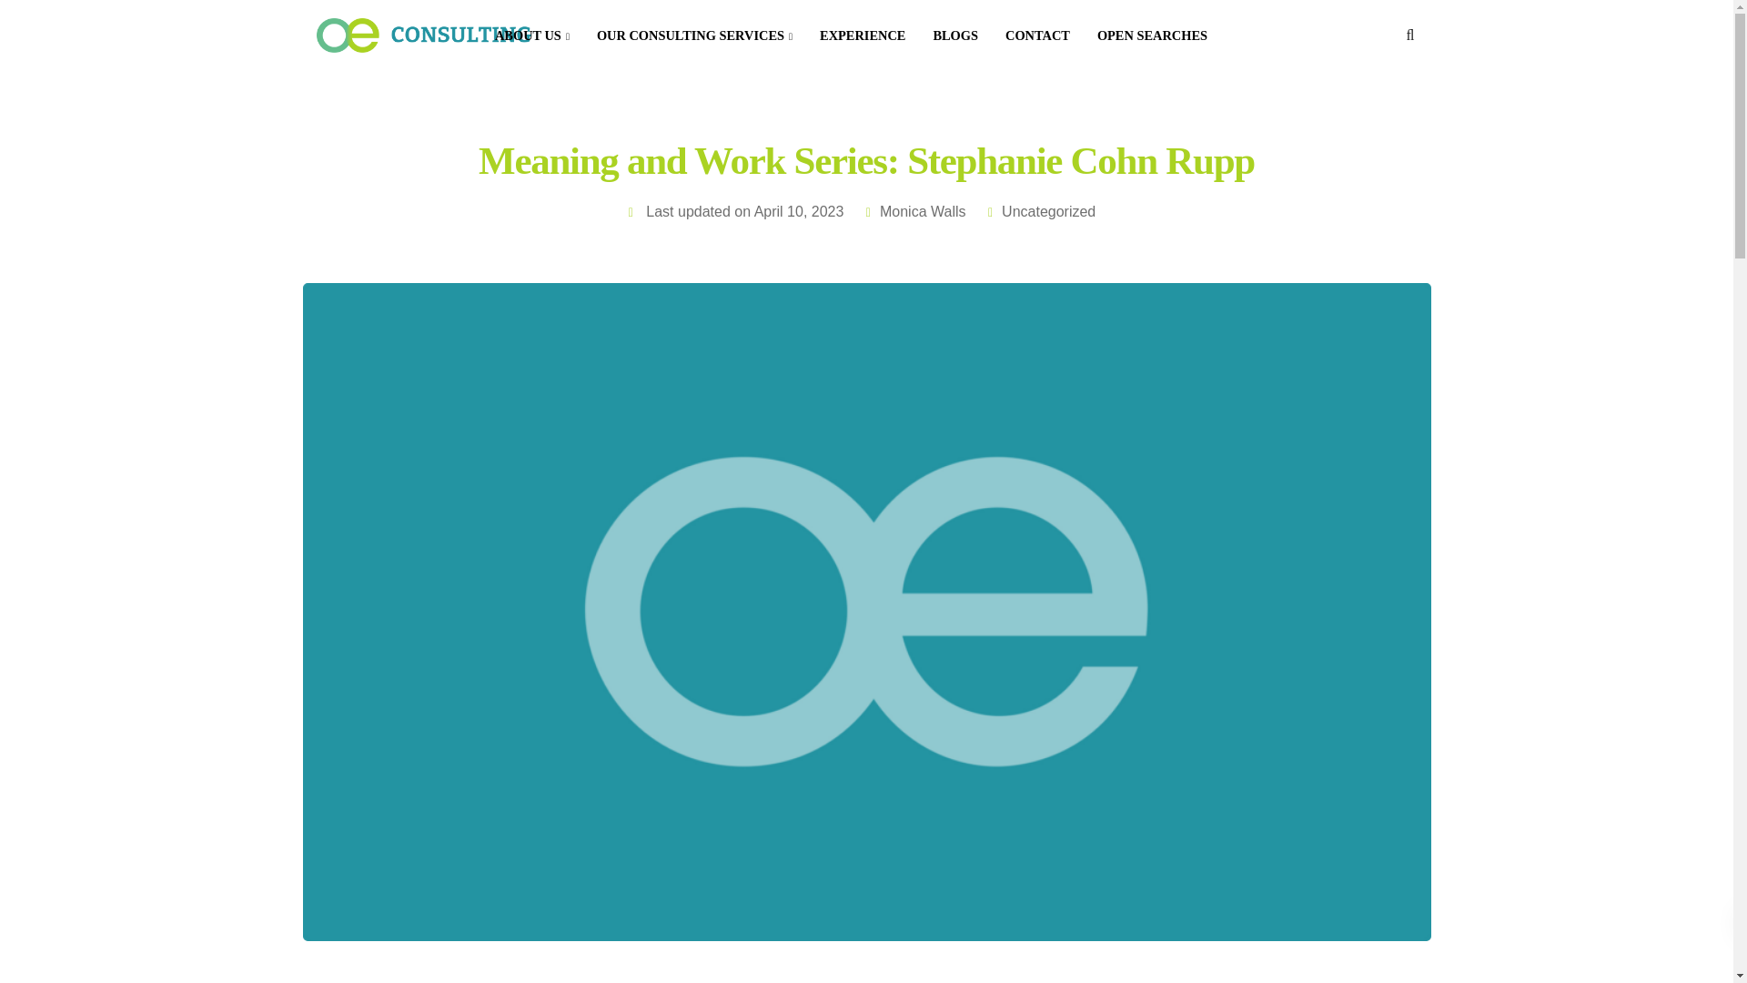  I want to click on CONTACT, so click(1037, 35).